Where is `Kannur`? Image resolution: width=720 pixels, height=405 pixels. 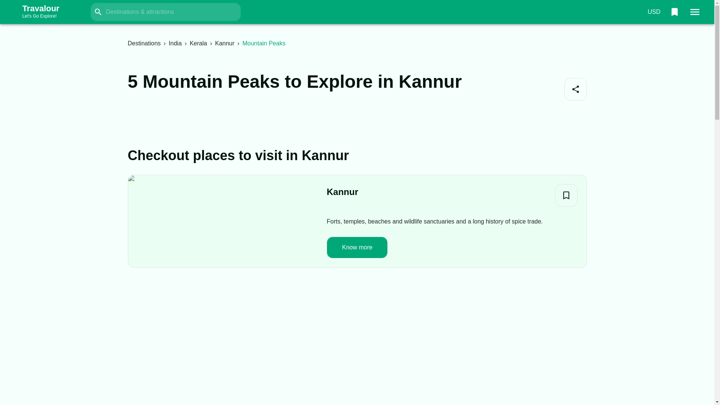 Kannur is located at coordinates (224, 43).